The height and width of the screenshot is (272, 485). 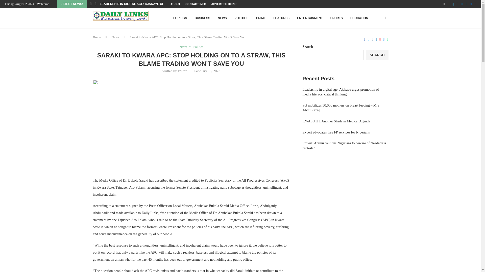 I want to click on SPORTS, so click(x=336, y=18).